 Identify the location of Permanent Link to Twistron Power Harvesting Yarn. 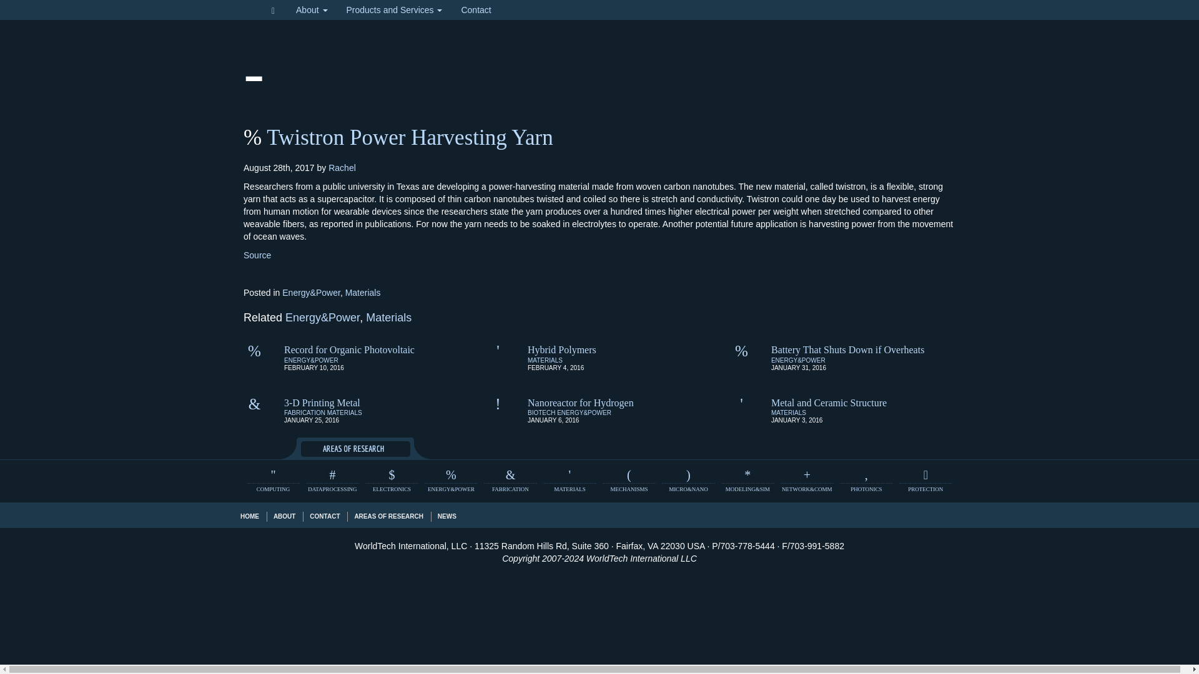
(410, 137).